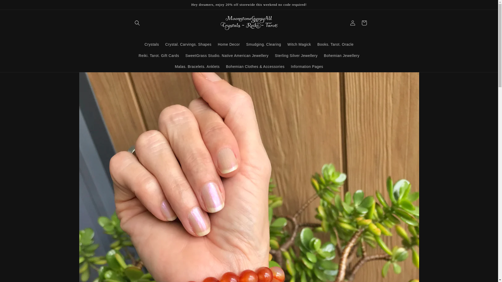 This screenshot has width=502, height=282. Describe the element at coordinates (159, 56) in the screenshot. I see `Reiki. Tarot. Gift Cards` at that location.